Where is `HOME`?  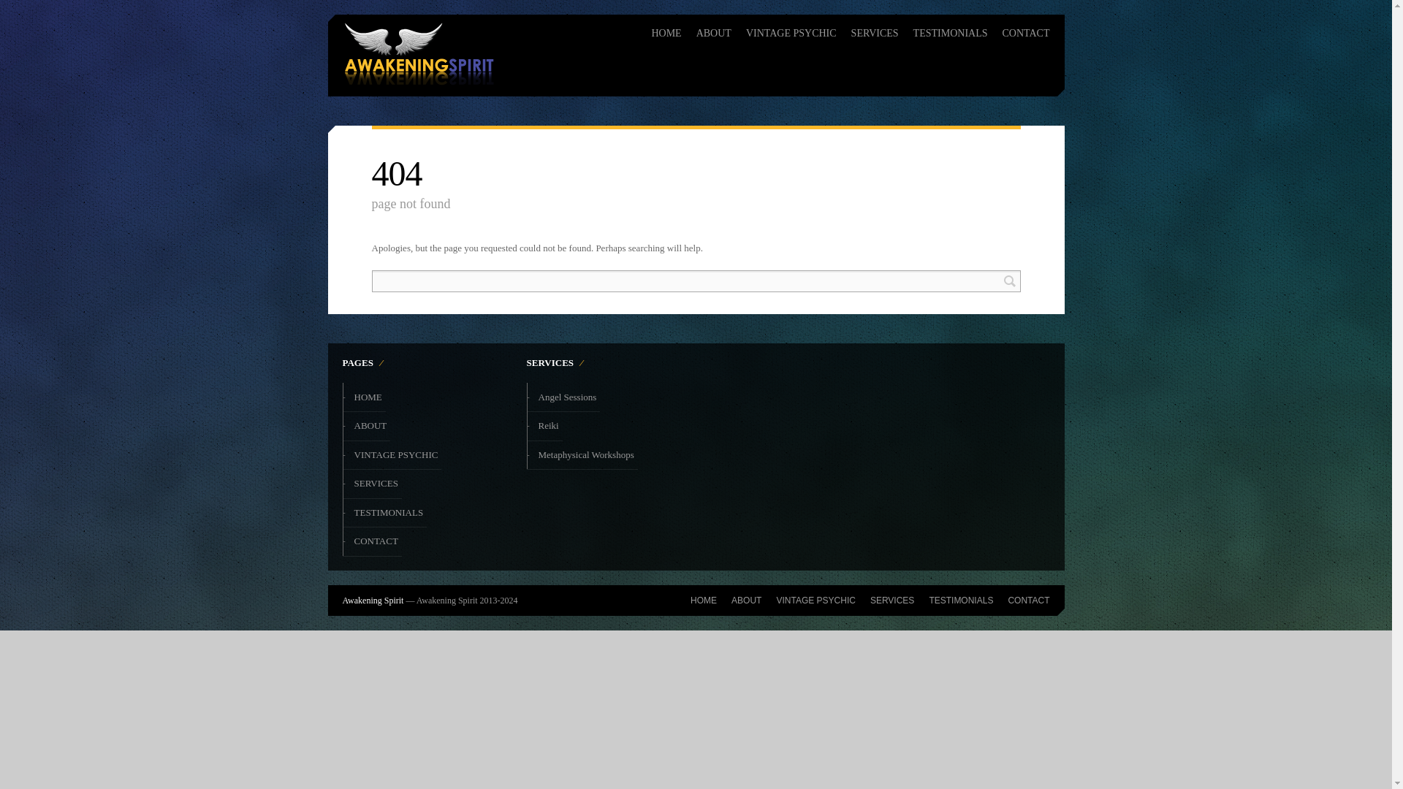 HOME is located at coordinates (368, 397).